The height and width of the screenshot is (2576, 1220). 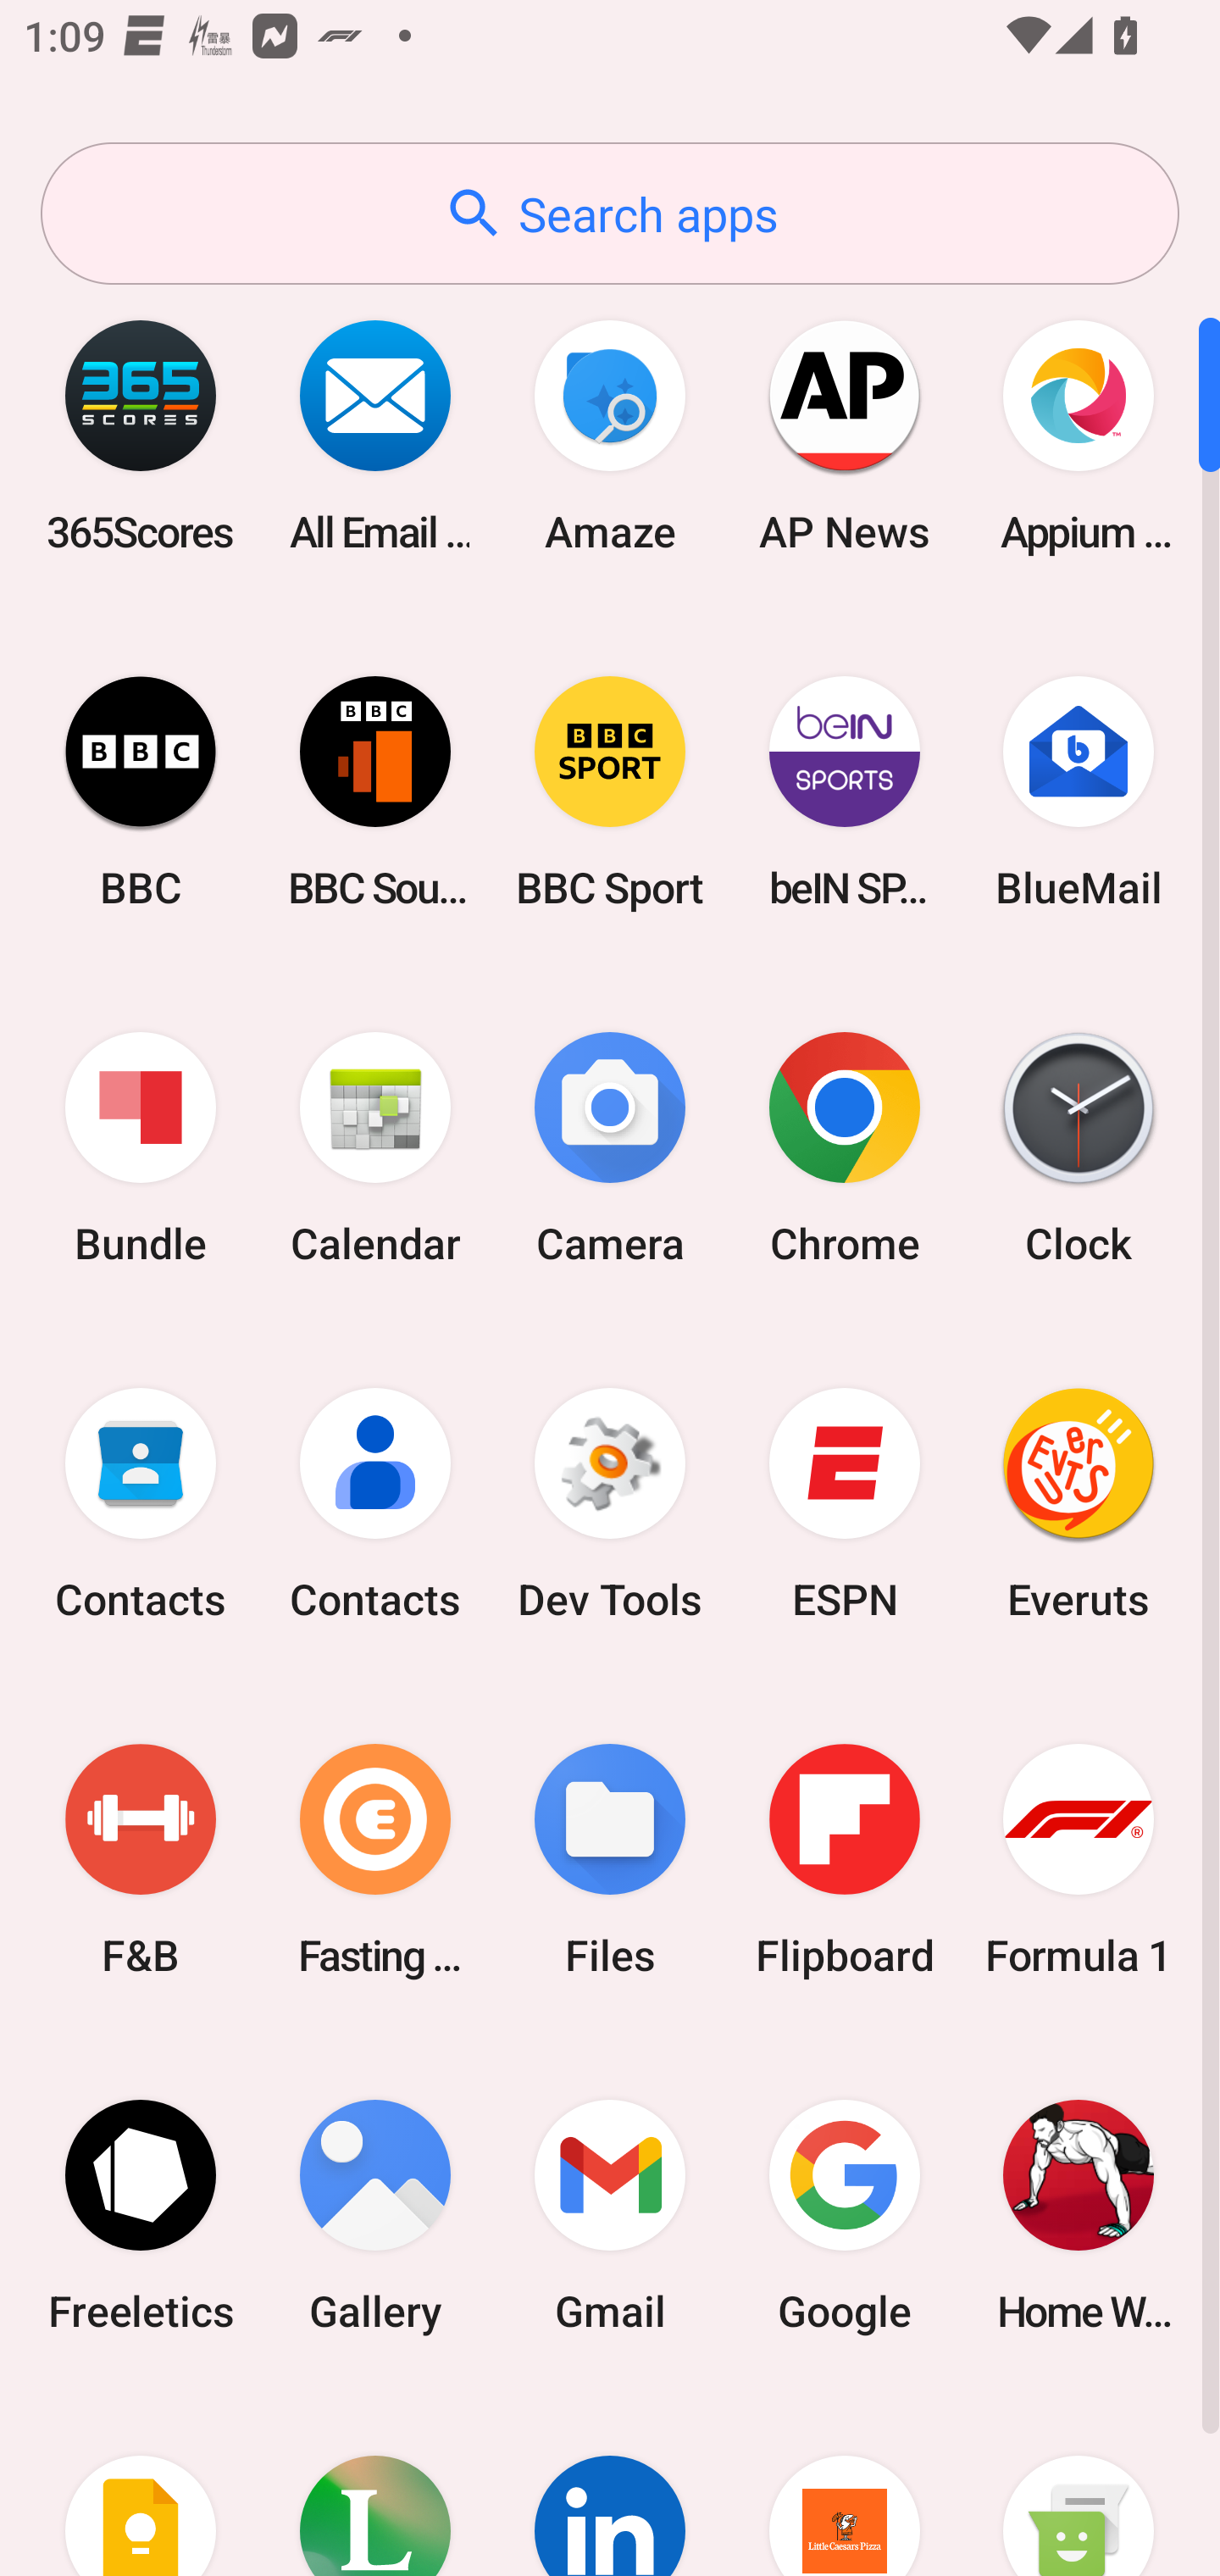 What do you see at coordinates (375, 1504) in the screenshot?
I see `Contacts` at bounding box center [375, 1504].